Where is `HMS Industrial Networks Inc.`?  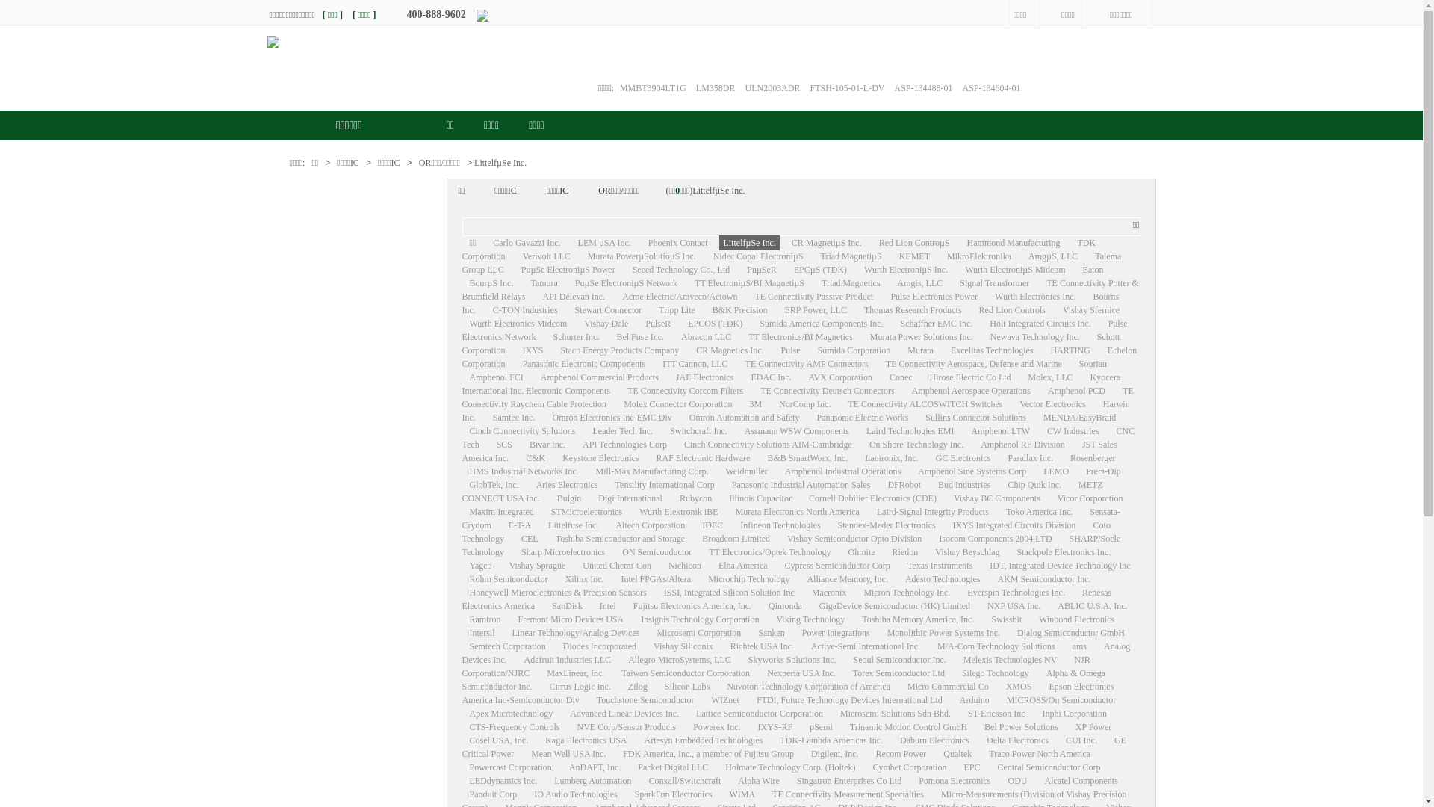
HMS Industrial Networks Inc. is located at coordinates (524, 471).